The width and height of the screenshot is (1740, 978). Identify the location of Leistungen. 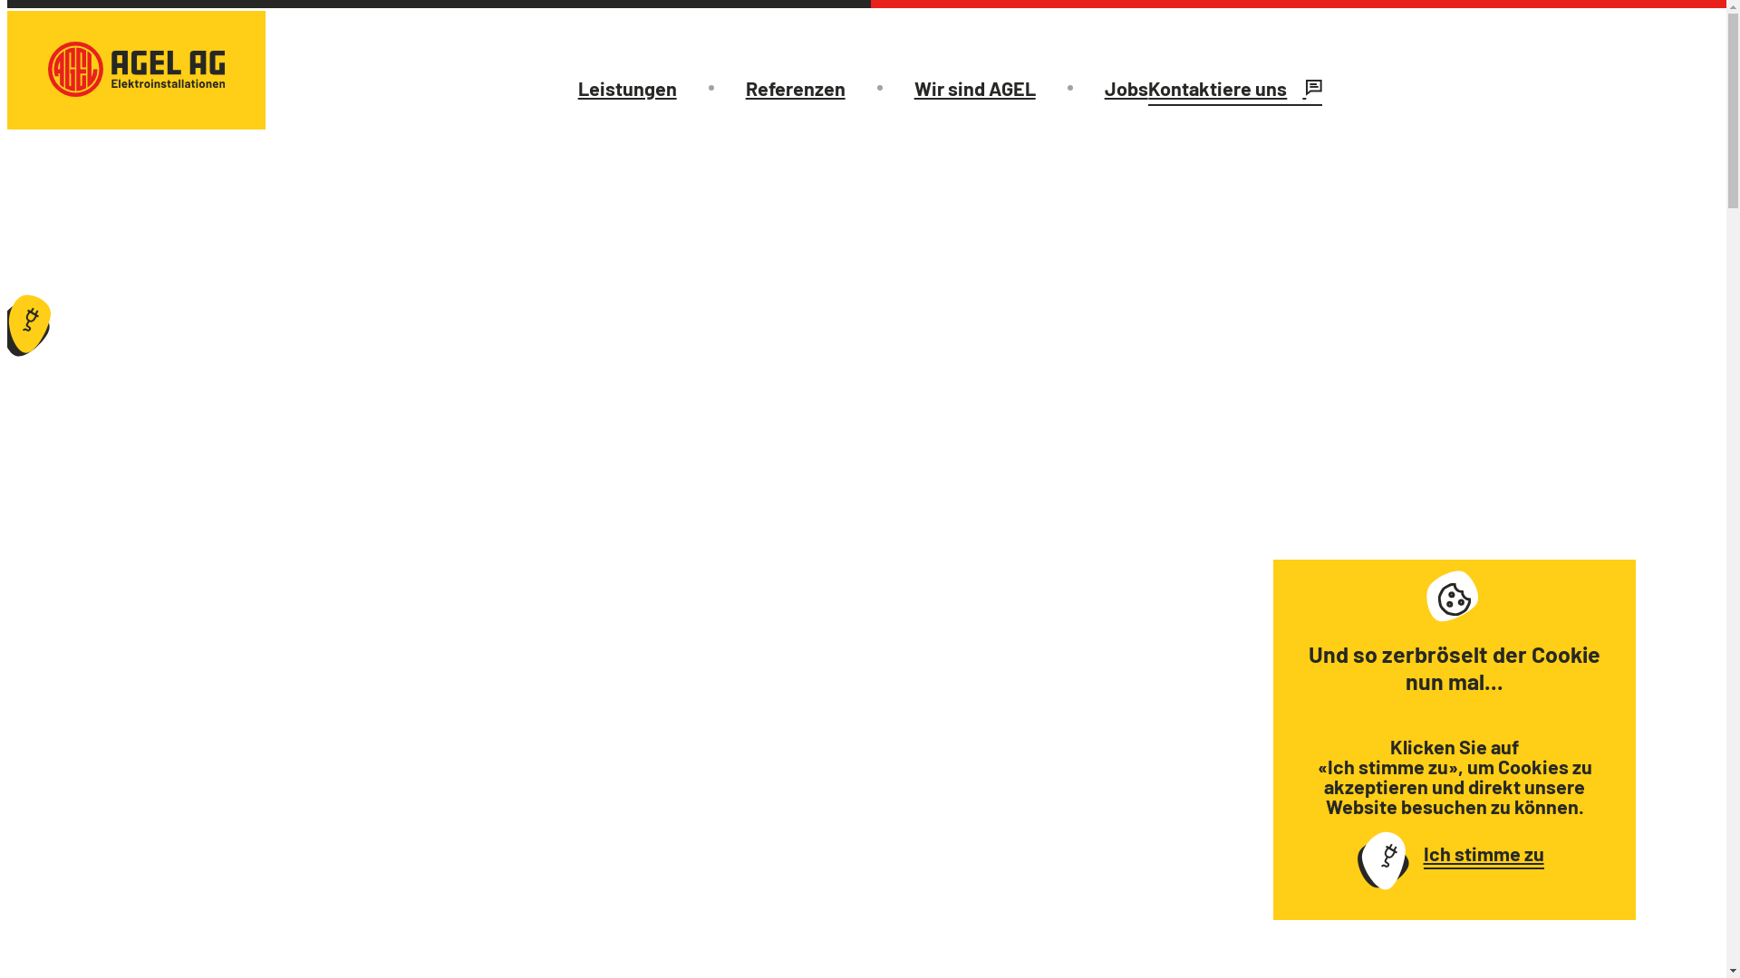
(627, 88).